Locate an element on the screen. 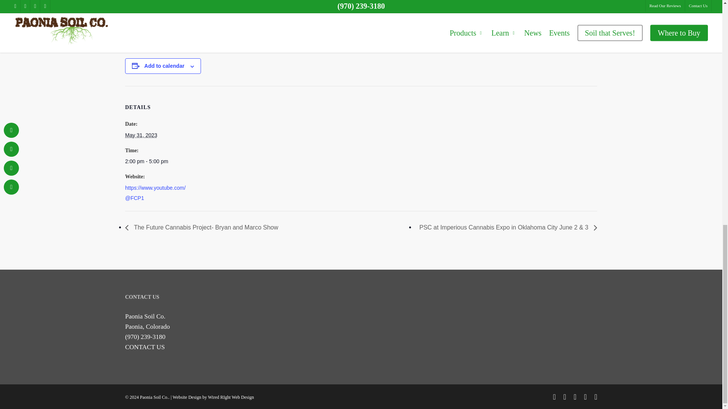 This screenshot has width=728, height=409. 2023-05-31 is located at coordinates (141, 135).